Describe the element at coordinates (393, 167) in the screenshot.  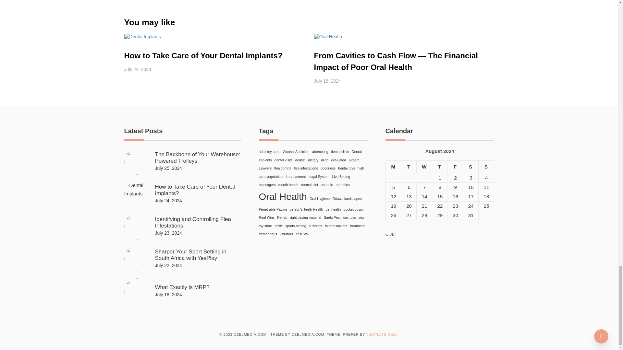
I see `Monday` at that location.